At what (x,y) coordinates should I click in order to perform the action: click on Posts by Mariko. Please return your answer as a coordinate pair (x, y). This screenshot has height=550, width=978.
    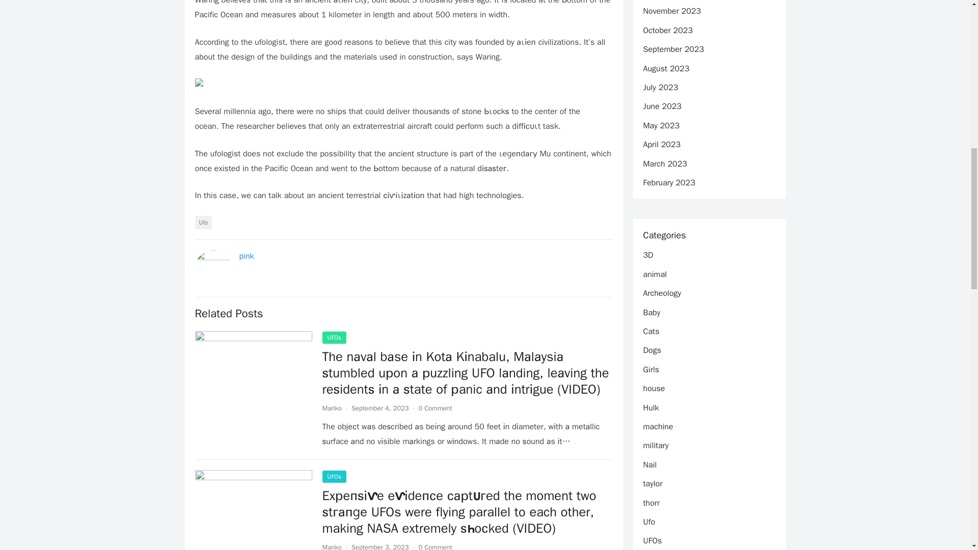
    Looking at the image, I should click on (331, 546).